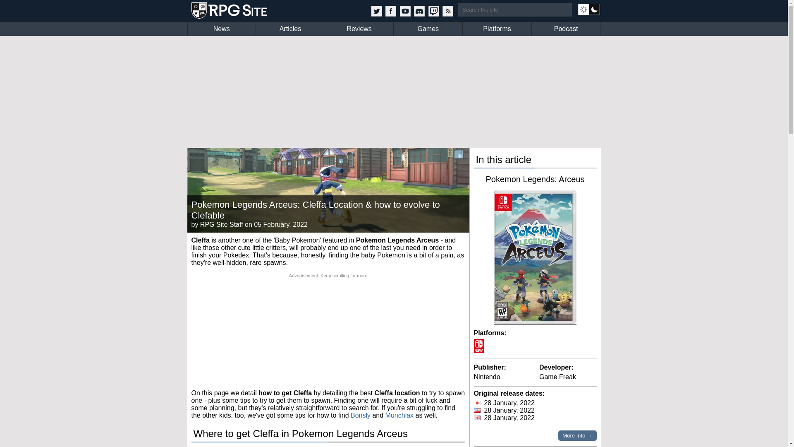 This screenshot has height=447, width=794. What do you see at coordinates (497, 29) in the screenshot?
I see `Platforms` at bounding box center [497, 29].